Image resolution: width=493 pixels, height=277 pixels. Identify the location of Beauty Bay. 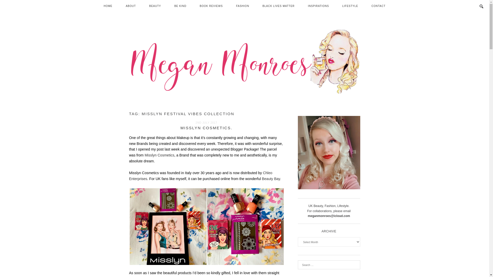
(271, 179).